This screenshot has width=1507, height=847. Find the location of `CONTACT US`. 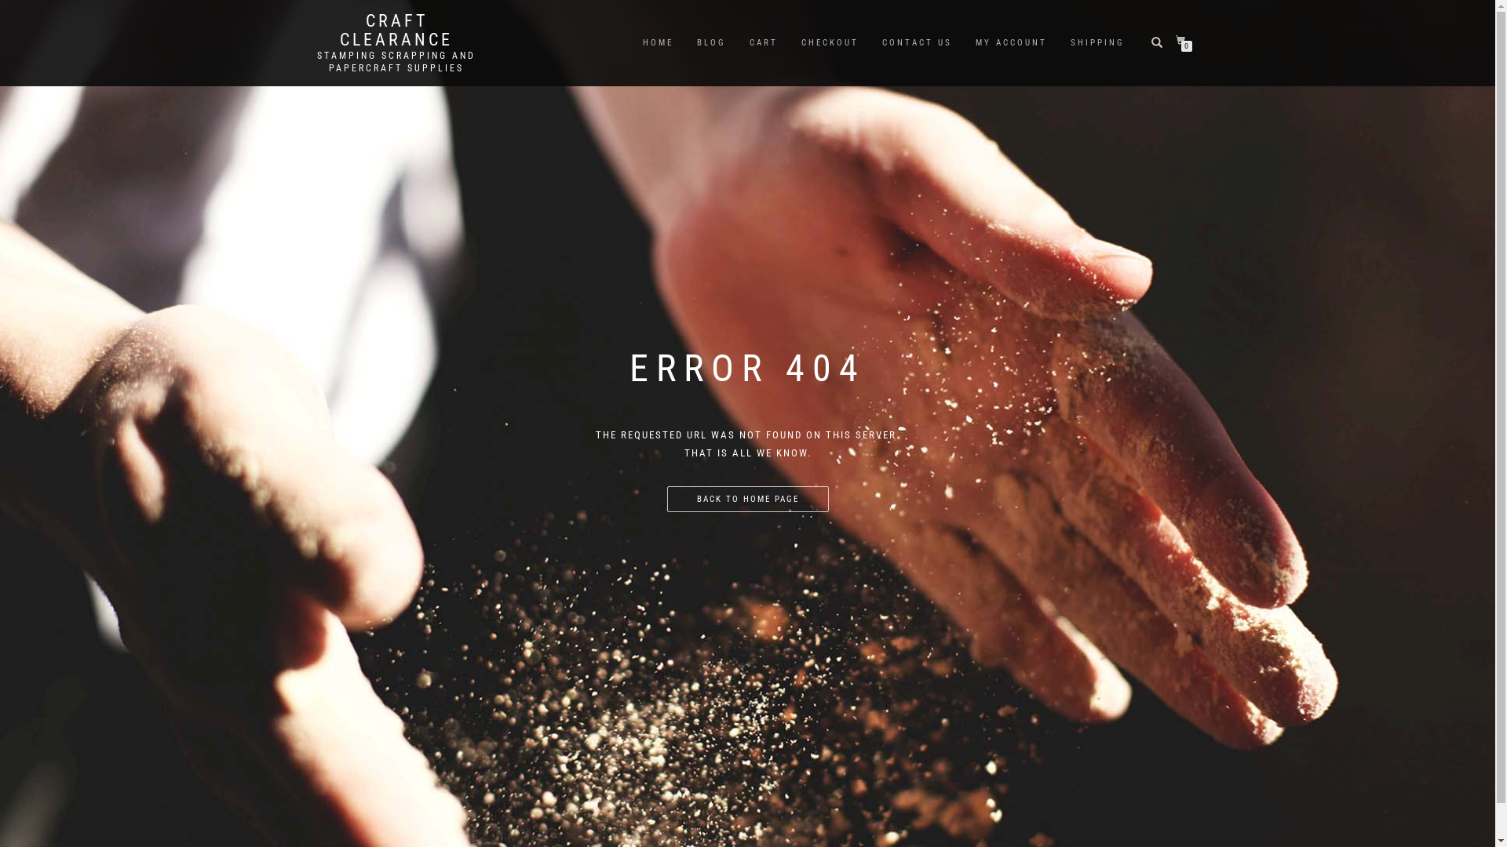

CONTACT US is located at coordinates (917, 43).